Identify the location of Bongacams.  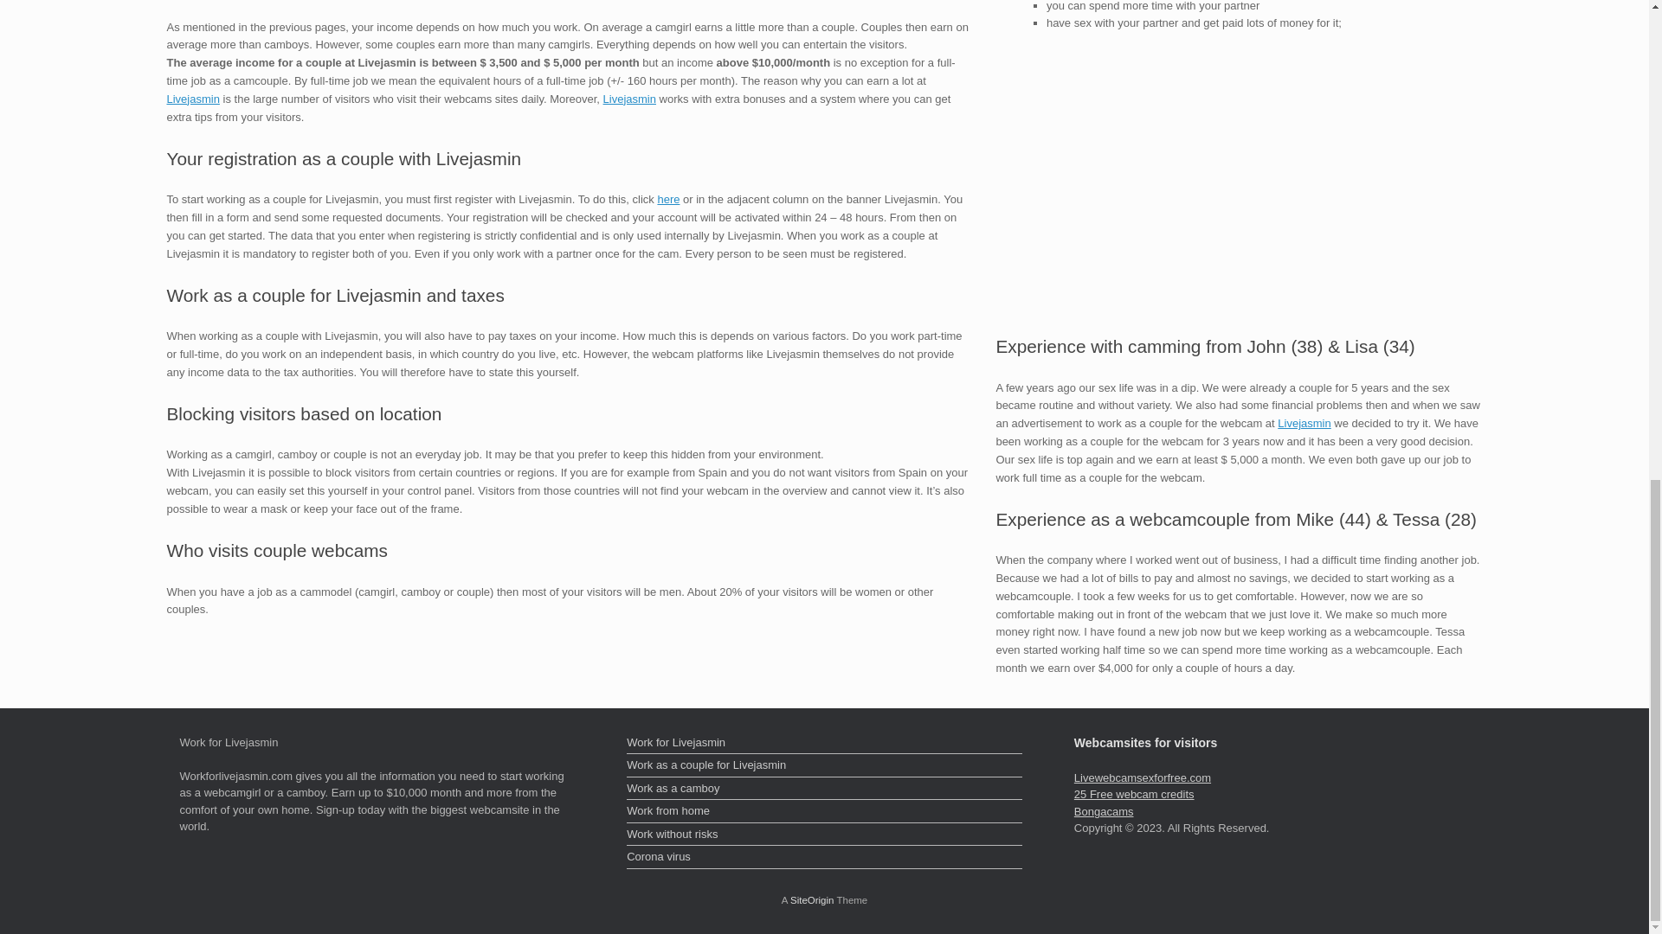
(1103, 811).